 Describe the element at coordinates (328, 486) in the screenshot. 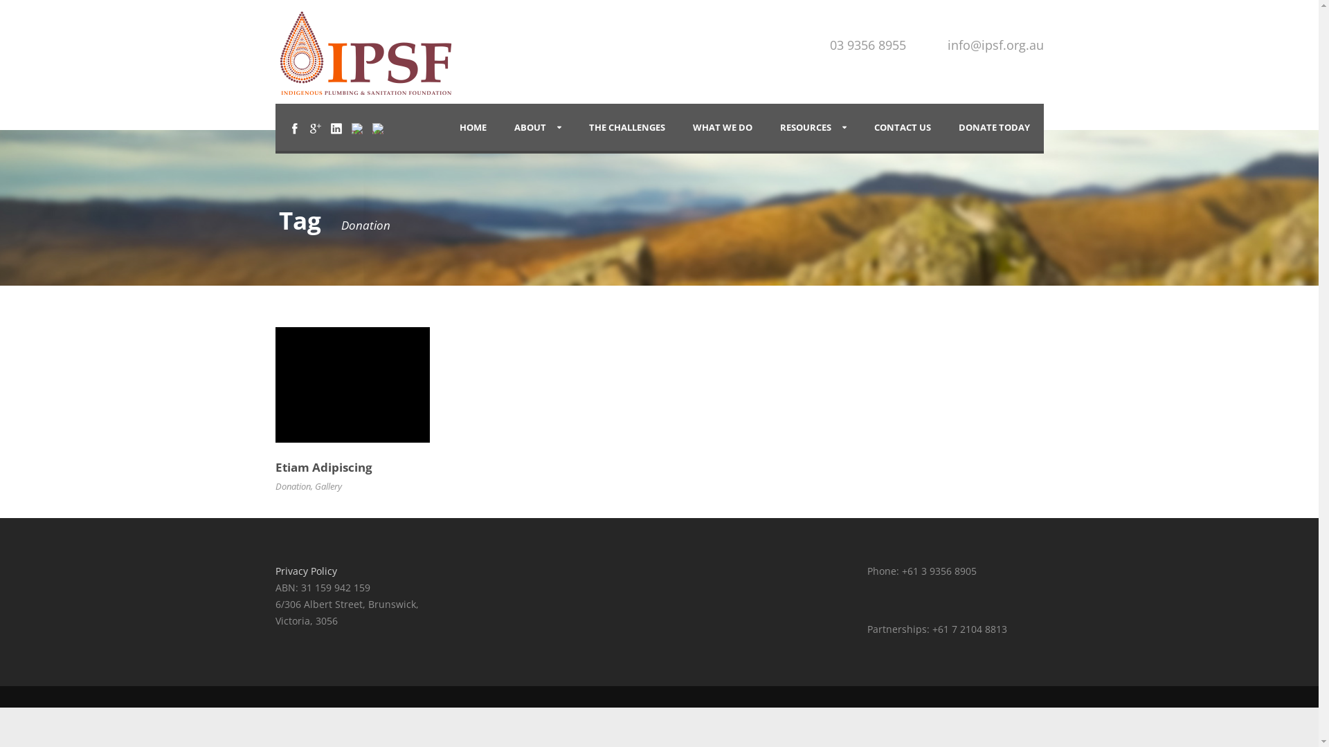

I see `Gallery` at that location.